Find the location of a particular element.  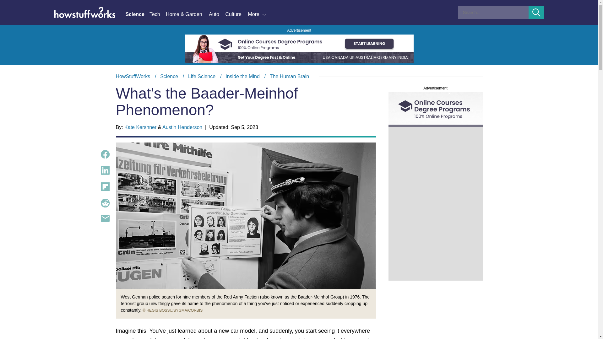

Culture is located at coordinates (236, 14).